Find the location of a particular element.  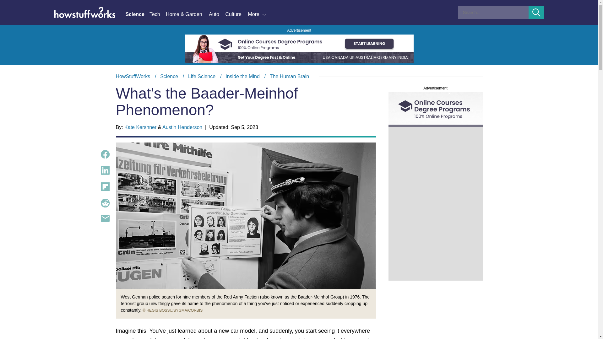

Culture is located at coordinates (236, 14).